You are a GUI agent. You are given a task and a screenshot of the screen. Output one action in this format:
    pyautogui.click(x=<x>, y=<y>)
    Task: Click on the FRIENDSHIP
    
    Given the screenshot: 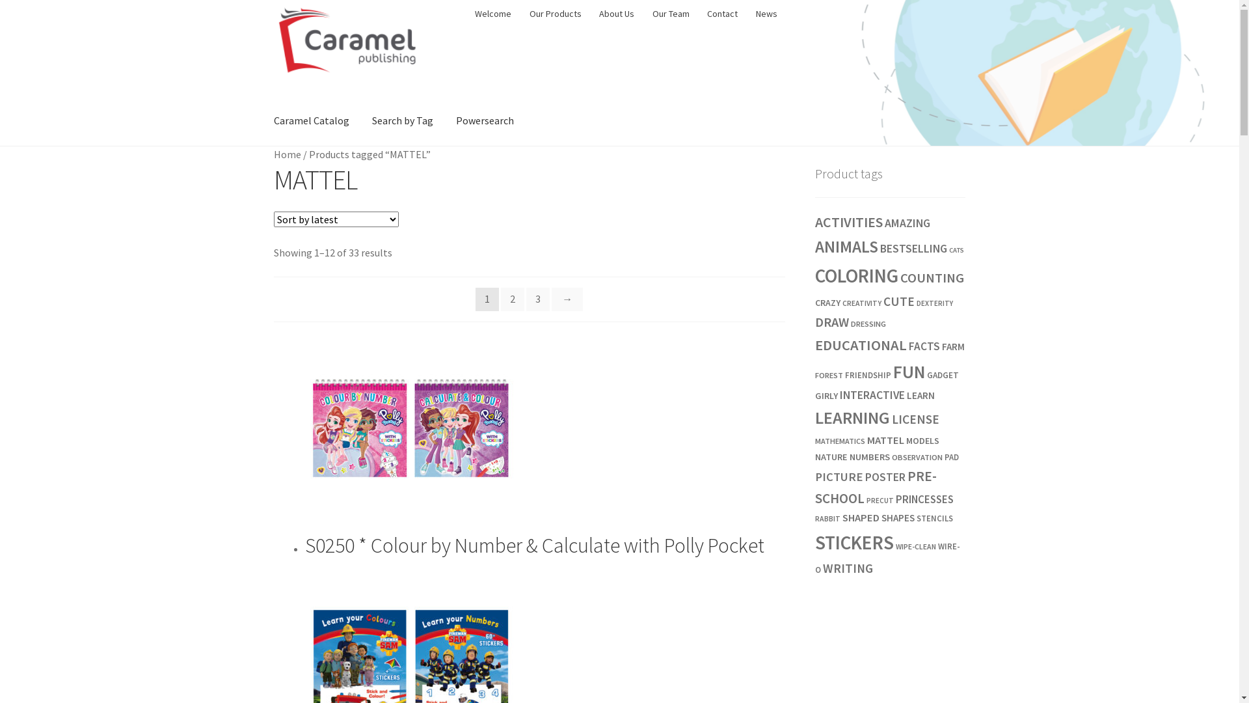 What is the action you would take?
    pyautogui.click(x=868, y=375)
    